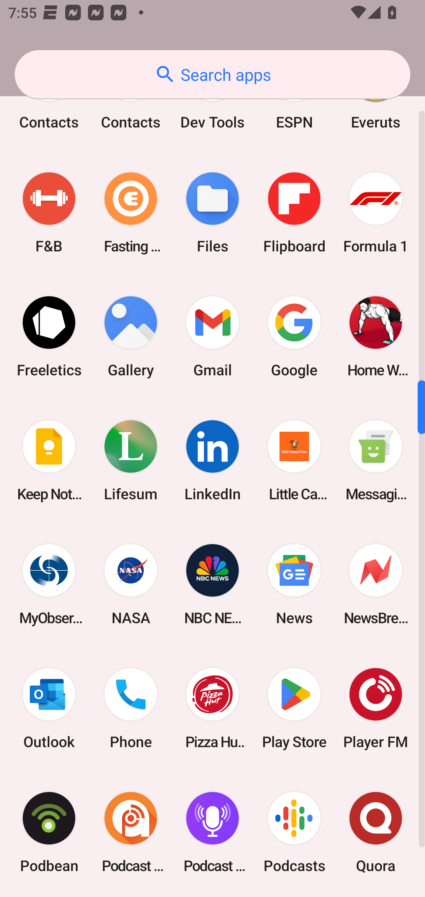 The width and height of the screenshot is (425, 897). Describe the element at coordinates (212, 896) in the screenshot. I see `Settings` at that location.